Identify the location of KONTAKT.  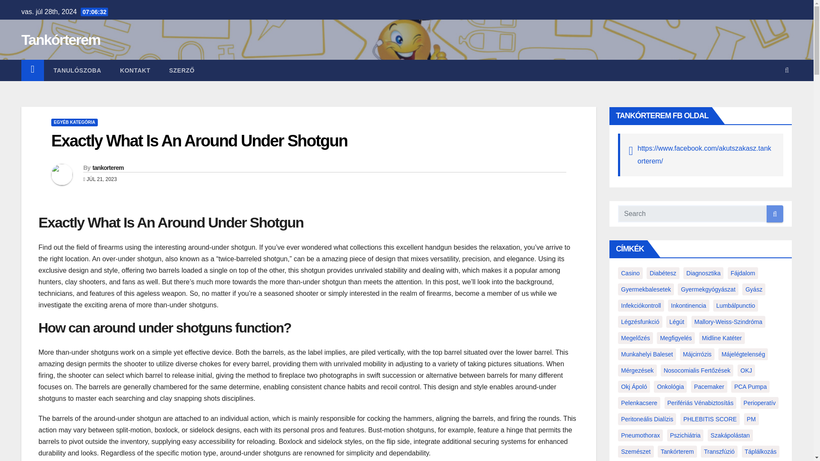
(135, 70).